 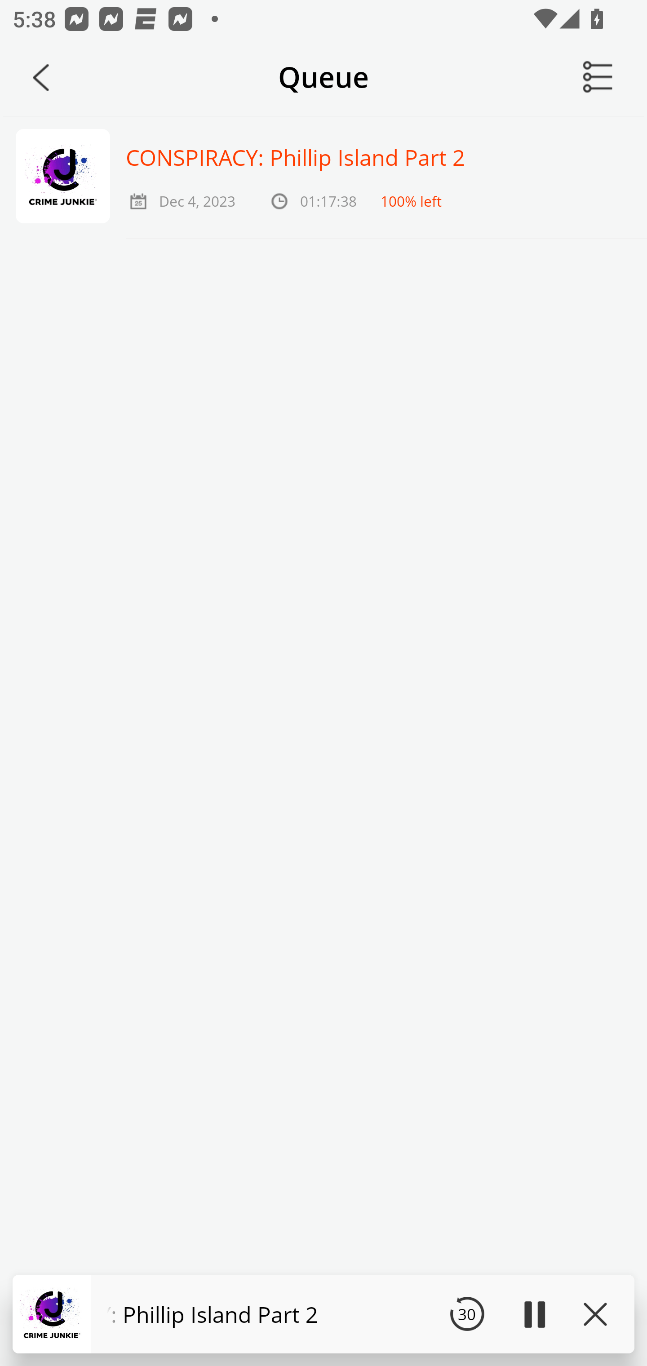 What do you see at coordinates (534, 1314) in the screenshot?
I see `Play` at bounding box center [534, 1314].